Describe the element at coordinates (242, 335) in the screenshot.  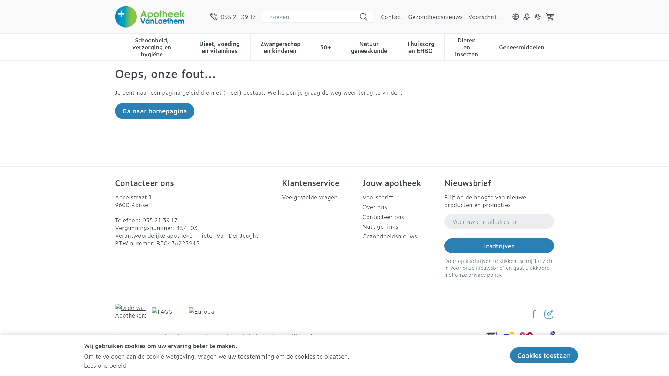
I see `Retourbeleid` at that location.